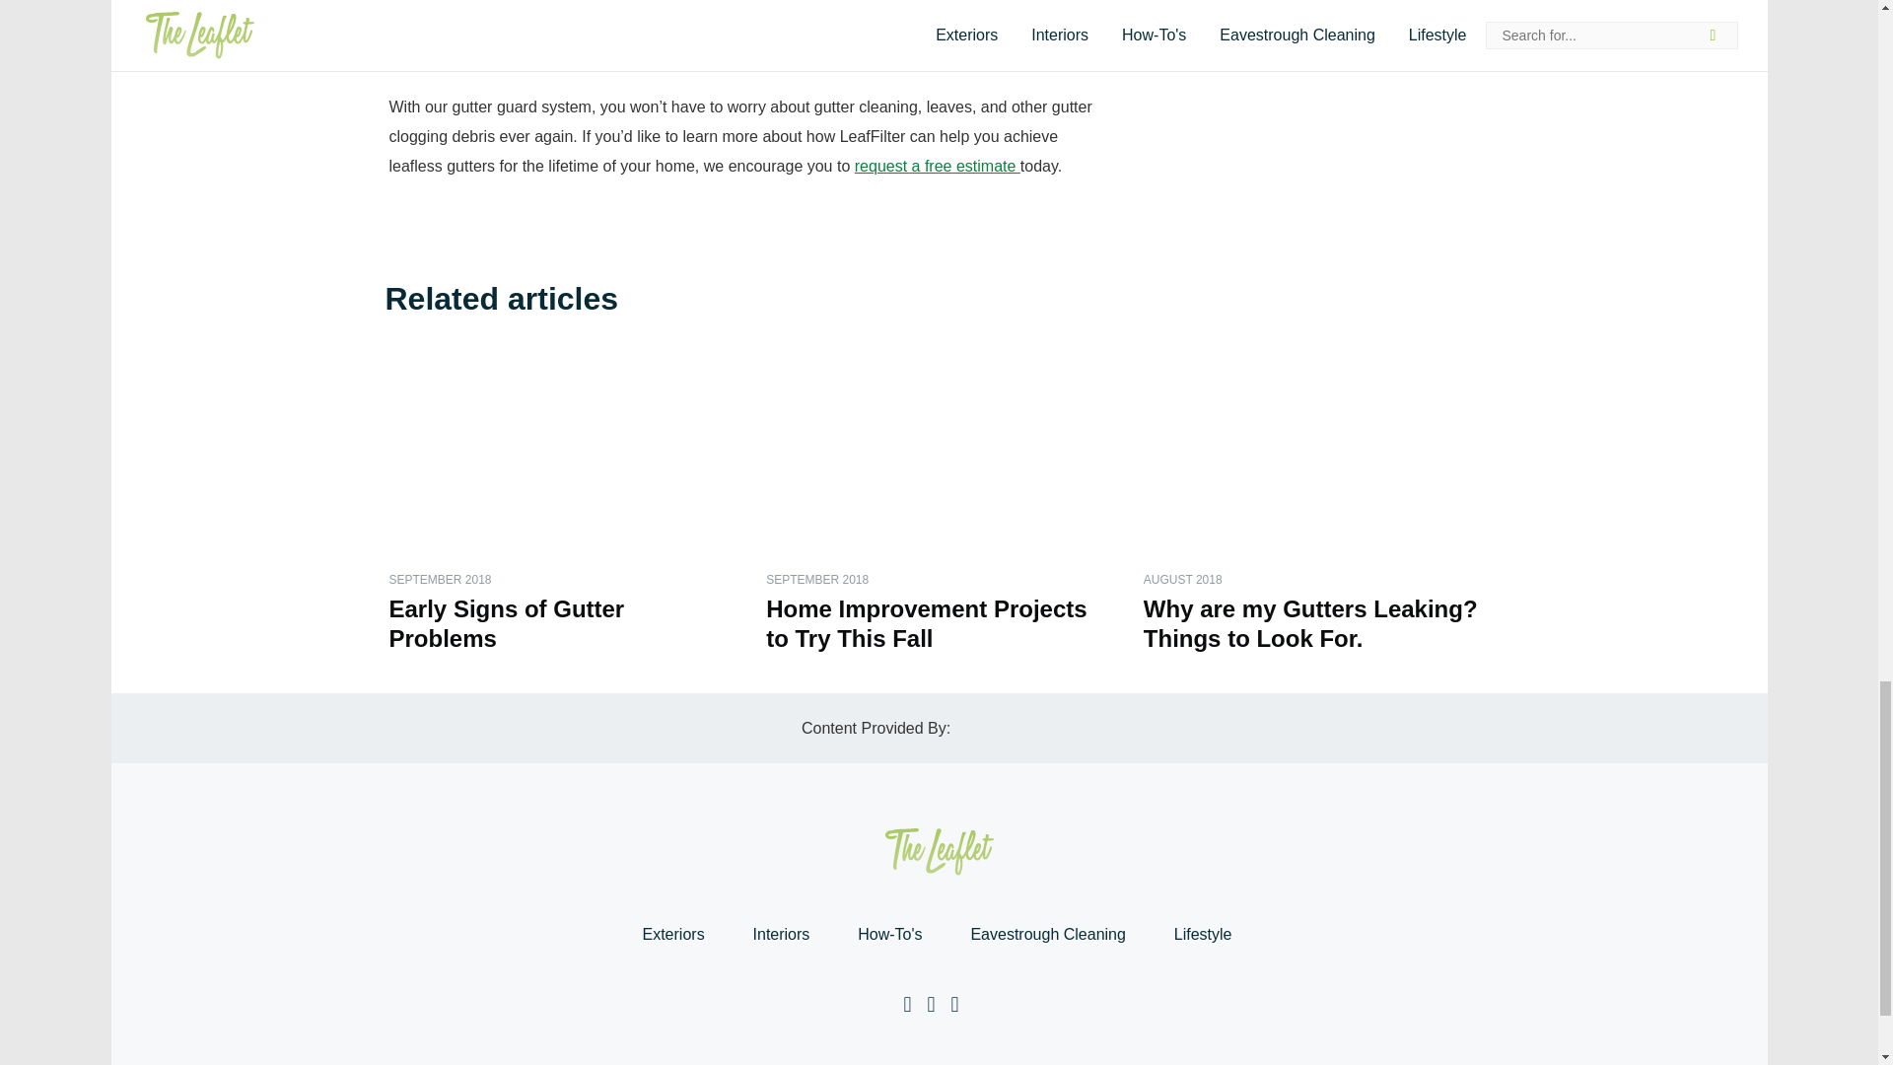 The image size is (1893, 1065). Describe the element at coordinates (1203, 934) in the screenshot. I see `Lifestyle` at that location.